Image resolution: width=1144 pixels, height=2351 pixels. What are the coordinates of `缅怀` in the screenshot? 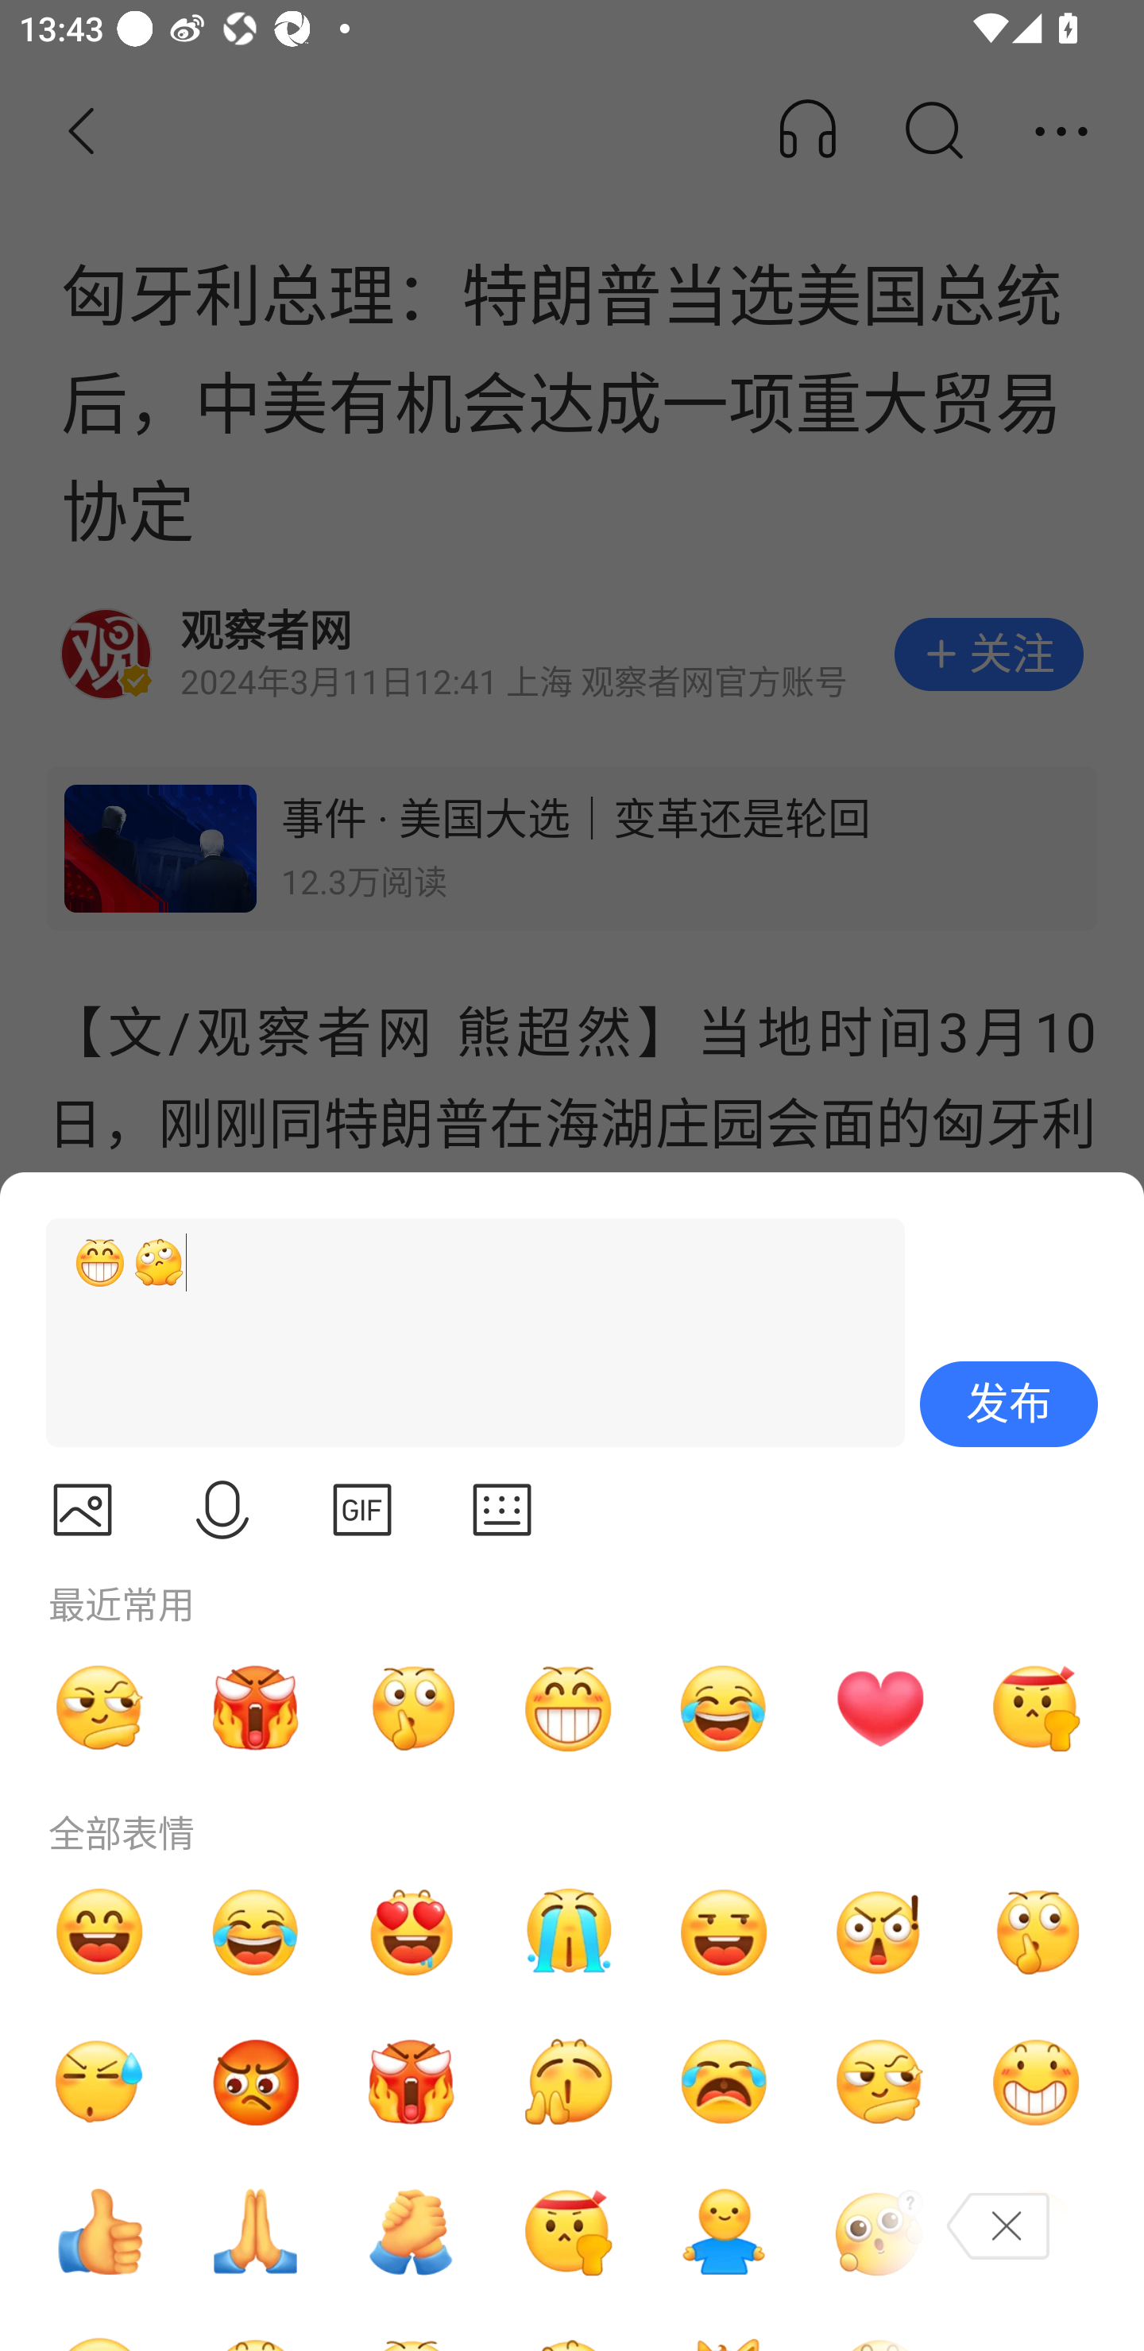 It's located at (256, 2232).